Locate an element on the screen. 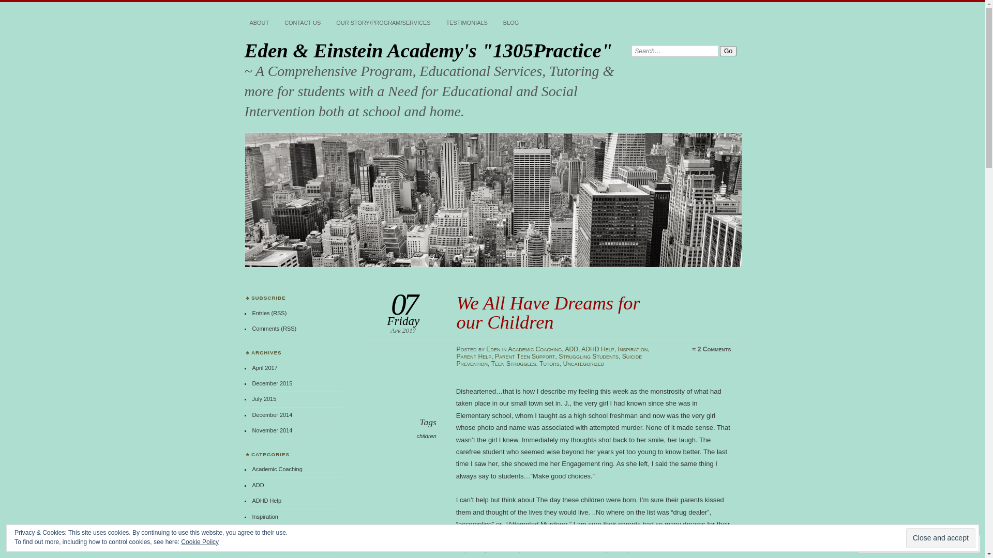 This screenshot has height=558, width=993. Parent Help is located at coordinates (474, 357).